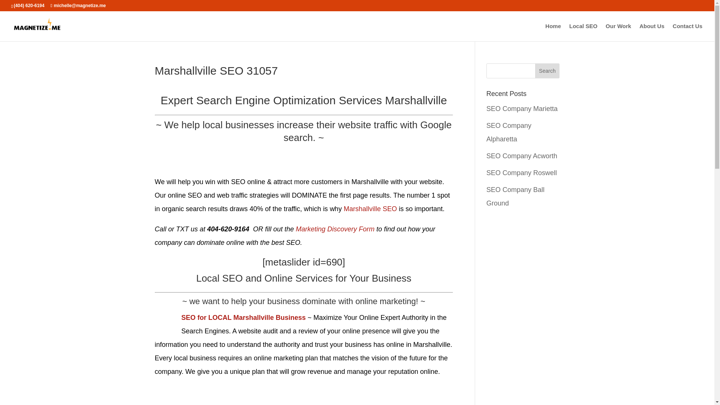 This screenshot has height=405, width=720. Describe the element at coordinates (583, 32) in the screenshot. I see `Local SEO` at that location.